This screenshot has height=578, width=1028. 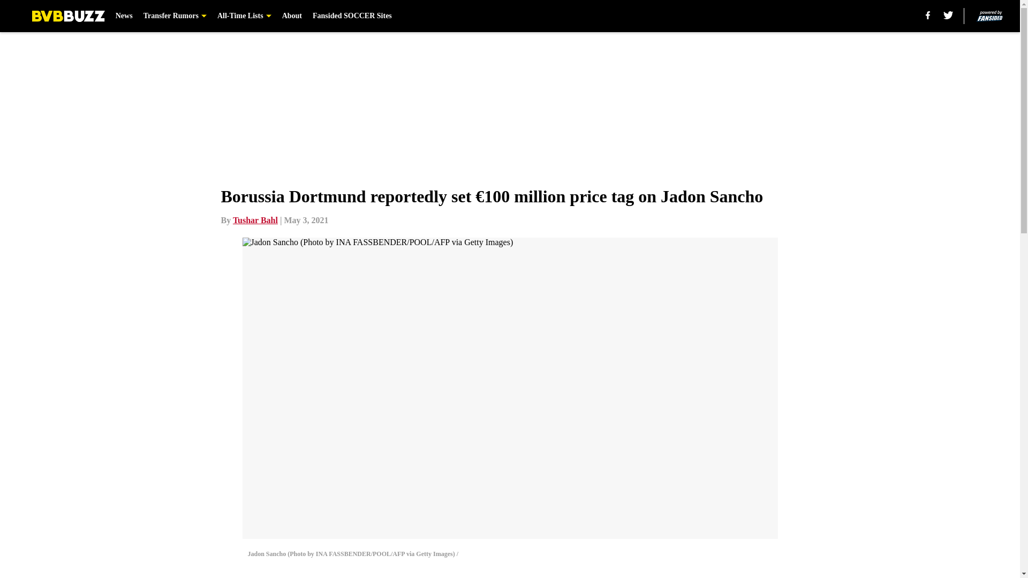 What do you see at coordinates (292, 16) in the screenshot?
I see `About` at bounding box center [292, 16].